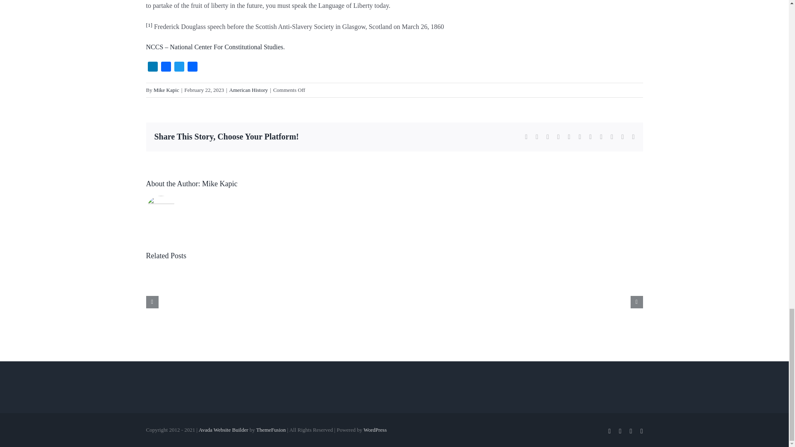  I want to click on LinkedIn, so click(152, 68).